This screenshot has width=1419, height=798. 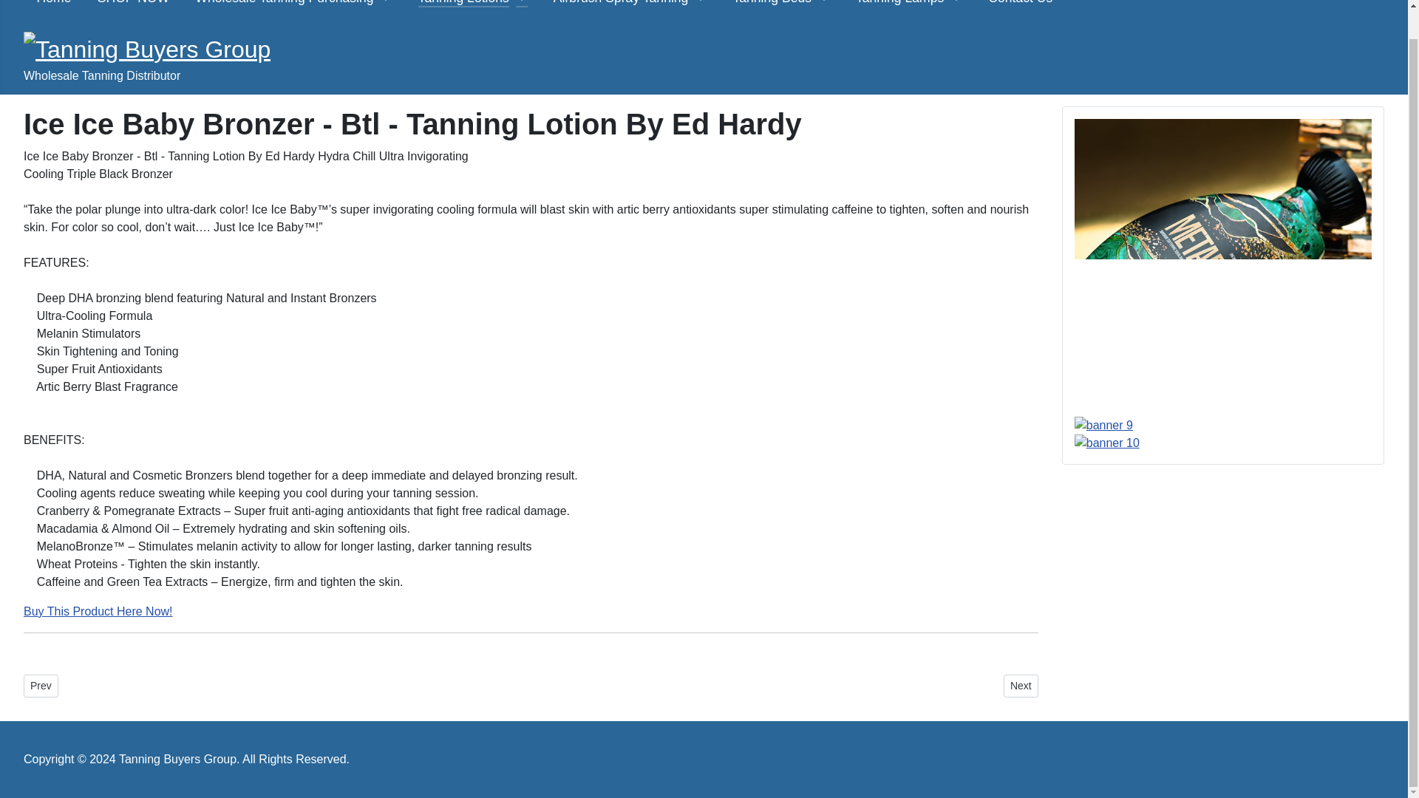 I want to click on Tanning Lamps, so click(x=899, y=3).